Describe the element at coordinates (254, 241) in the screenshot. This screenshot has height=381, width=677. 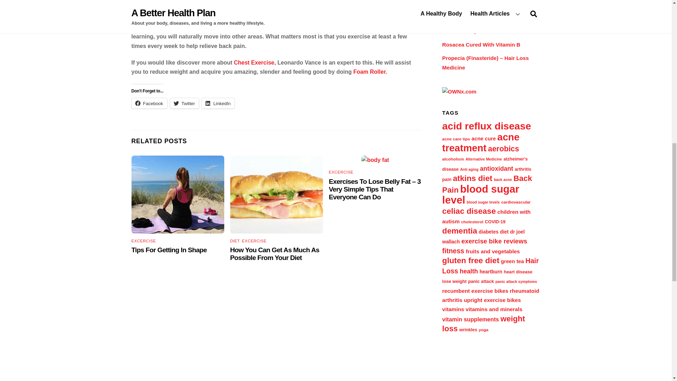
I see `EXCERCISE` at that location.